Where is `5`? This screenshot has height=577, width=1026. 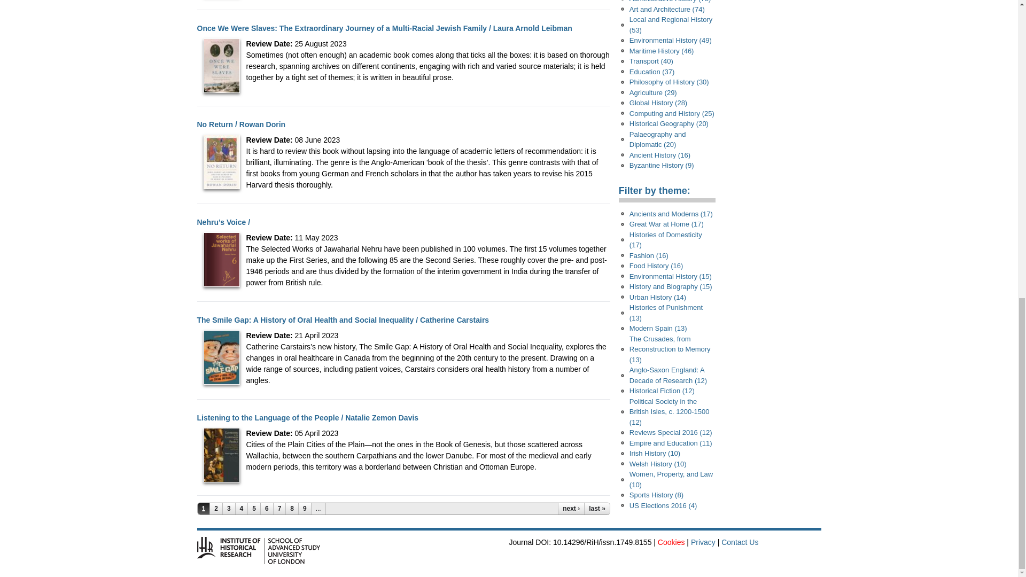
5 is located at coordinates (254, 509).